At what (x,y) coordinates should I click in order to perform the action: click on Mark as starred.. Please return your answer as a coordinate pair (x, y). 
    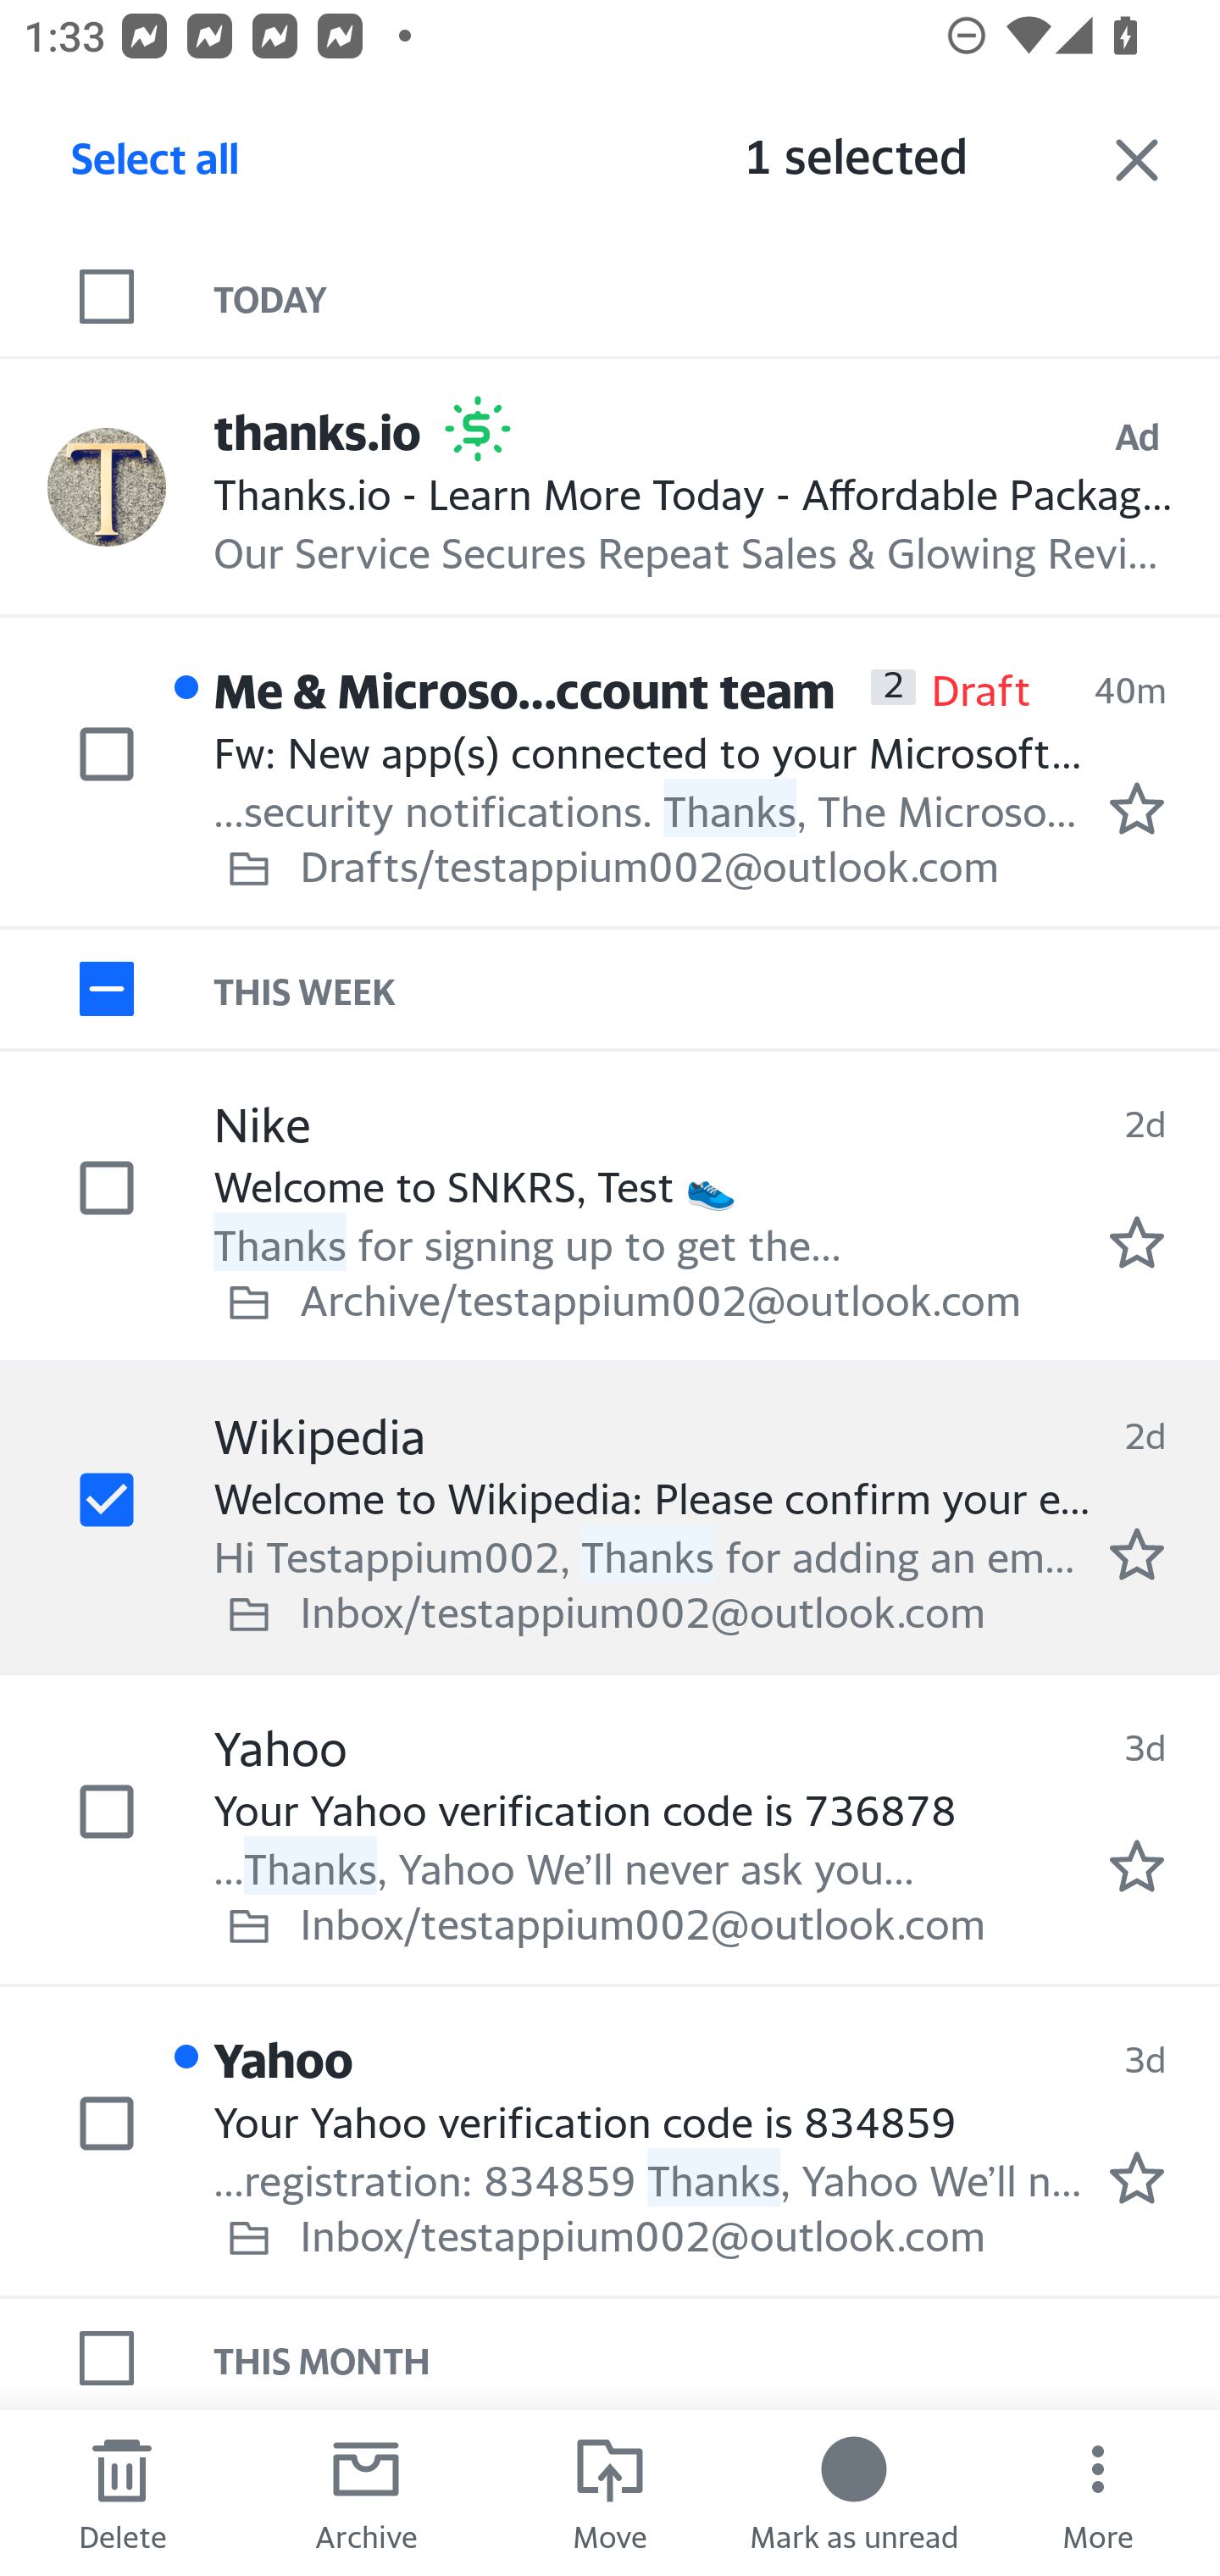
    Looking at the image, I should click on (1137, 808).